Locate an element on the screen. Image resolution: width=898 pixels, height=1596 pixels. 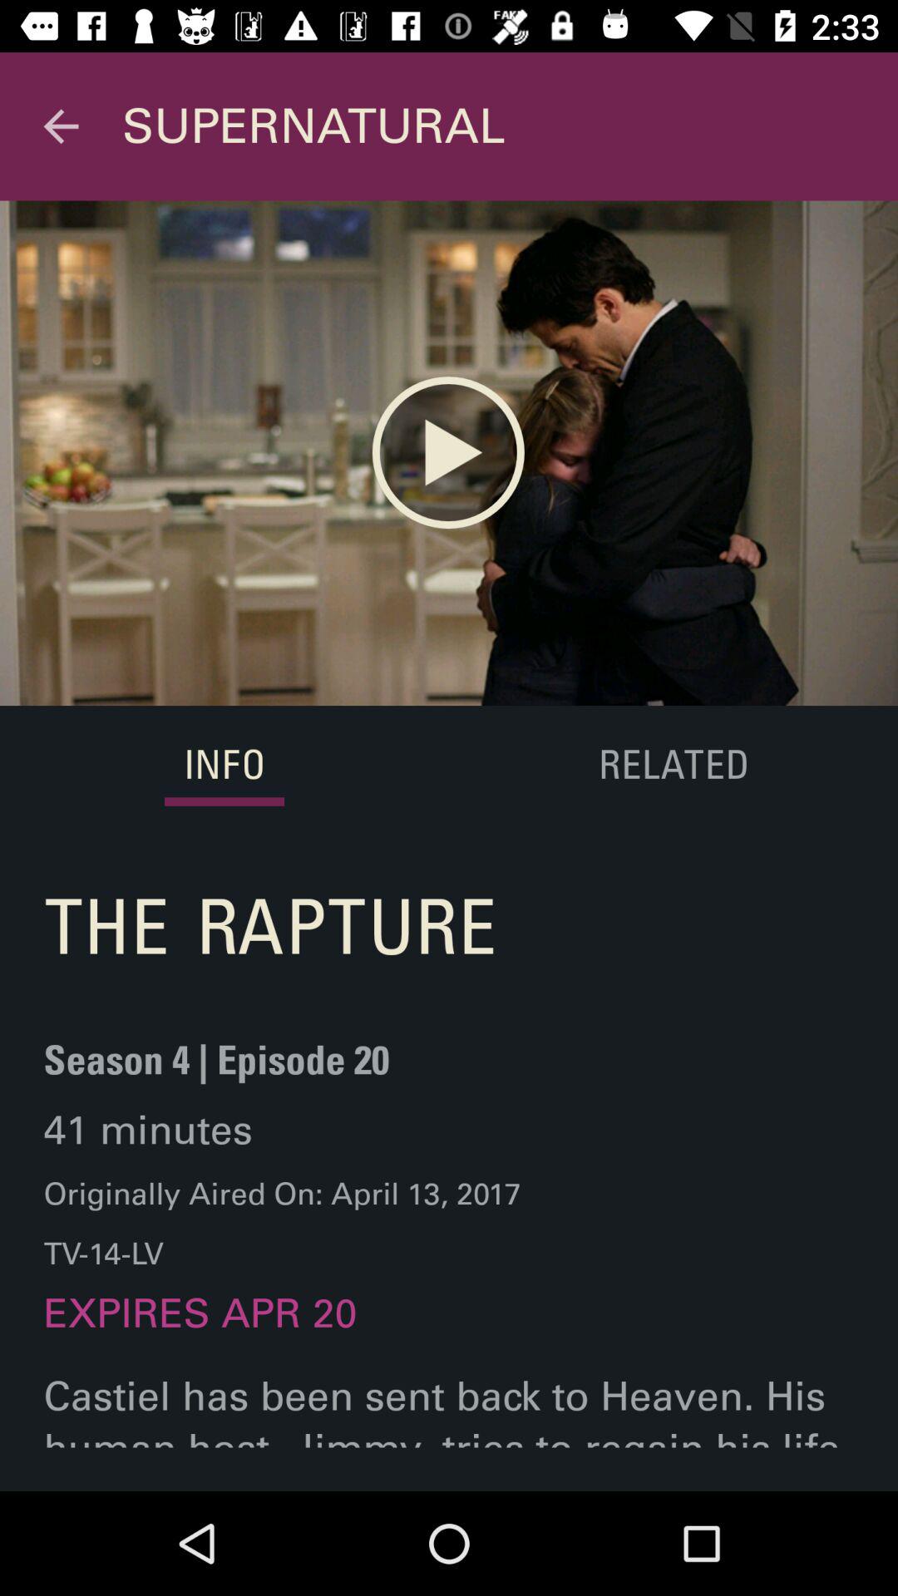
tap icon next to related icon is located at coordinates (224, 766).